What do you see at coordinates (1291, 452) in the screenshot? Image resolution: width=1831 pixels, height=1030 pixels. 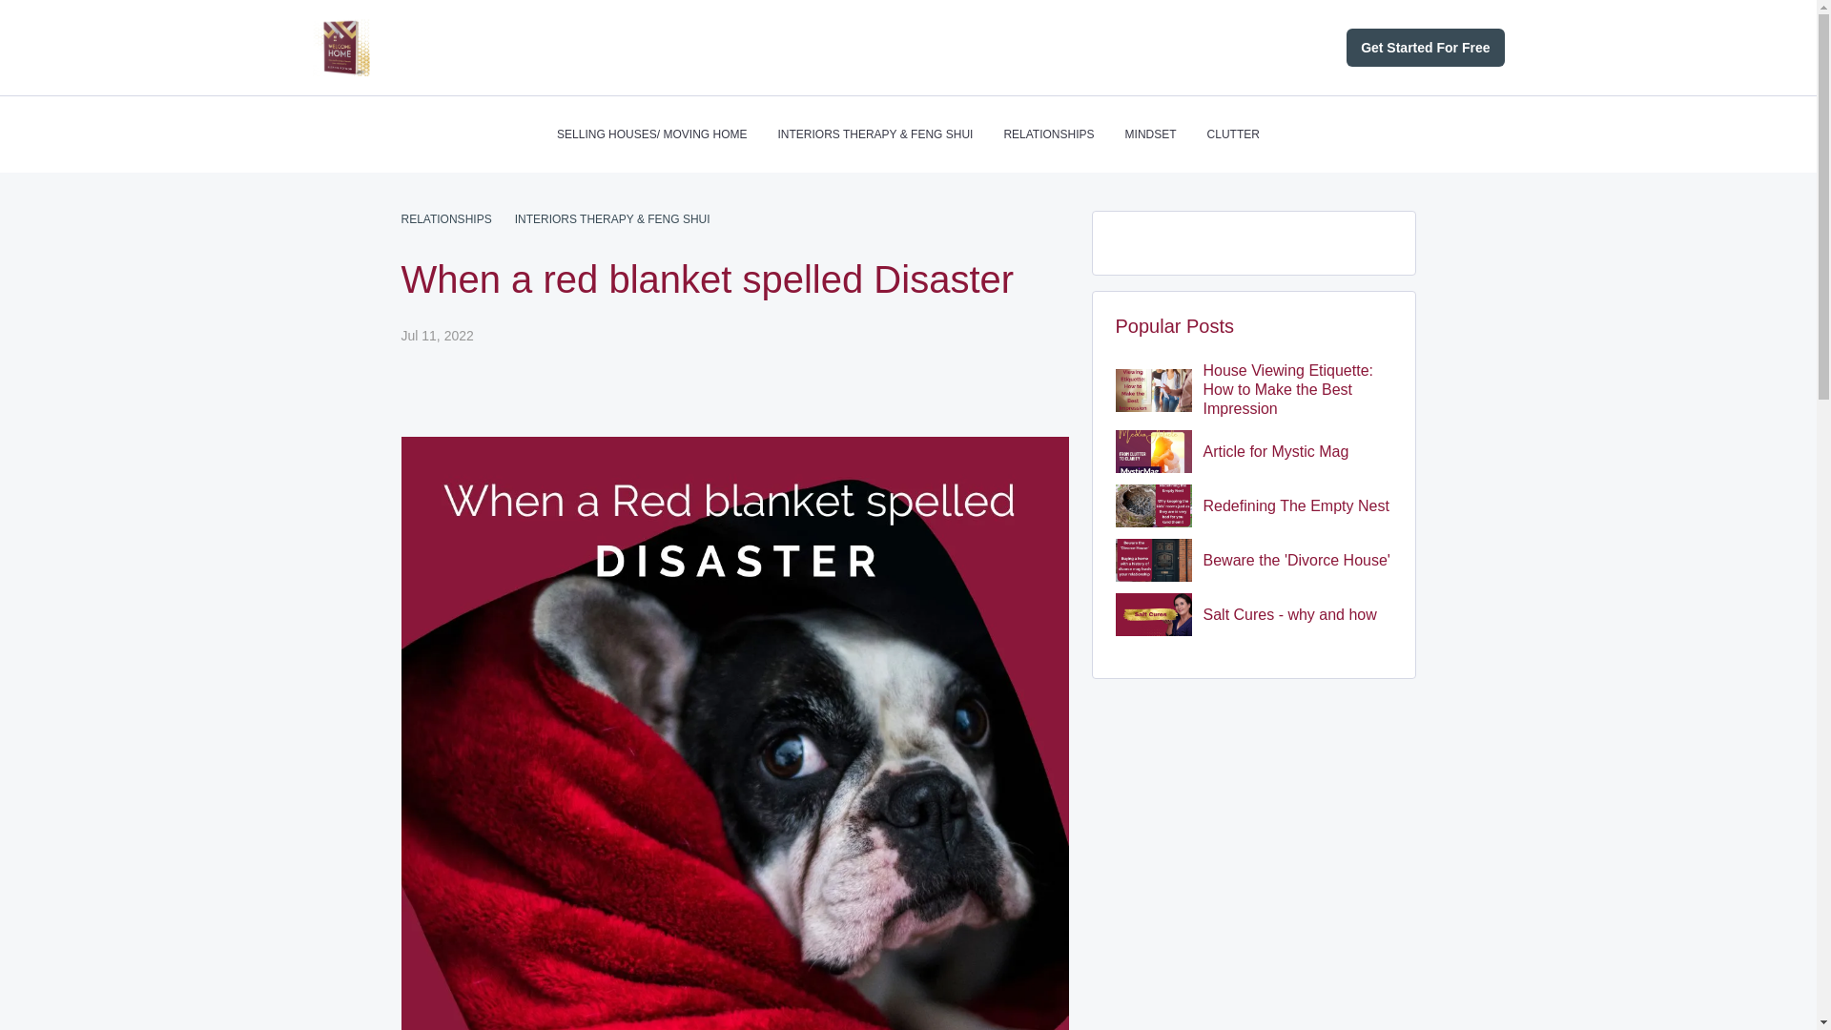 I see `Article for Mystic Mag` at bounding box center [1291, 452].